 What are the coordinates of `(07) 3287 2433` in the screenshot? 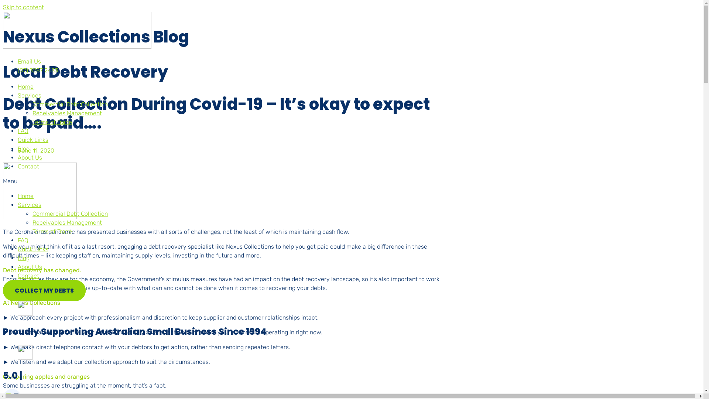 It's located at (38, 70).